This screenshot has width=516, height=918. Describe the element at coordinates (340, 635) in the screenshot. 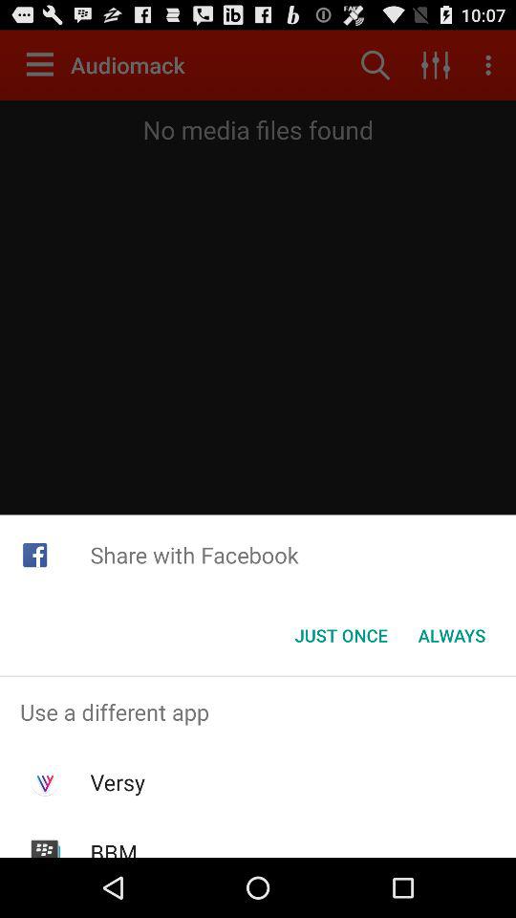

I see `select item next to the always icon` at that location.